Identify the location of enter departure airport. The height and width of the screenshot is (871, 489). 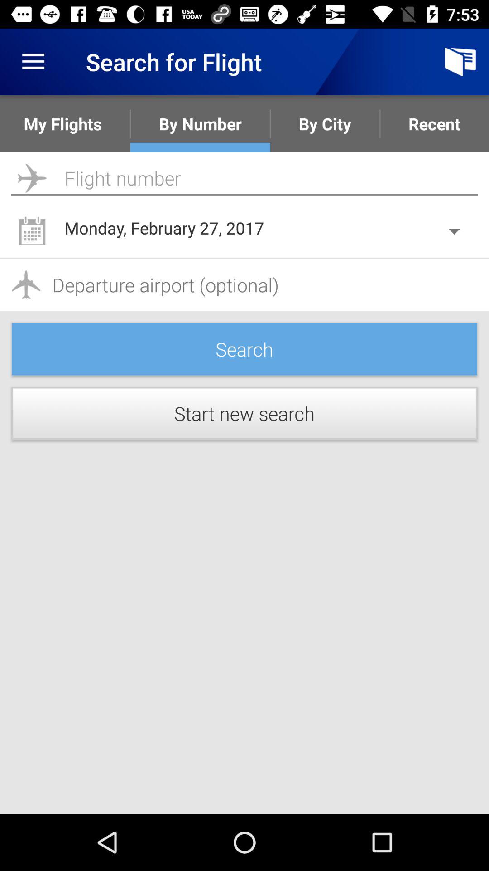
(244, 285).